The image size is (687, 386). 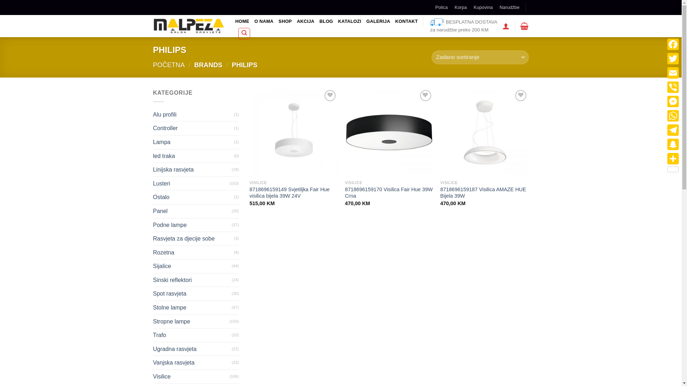 What do you see at coordinates (194, 142) in the screenshot?
I see `Lampa` at bounding box center [194, 142].